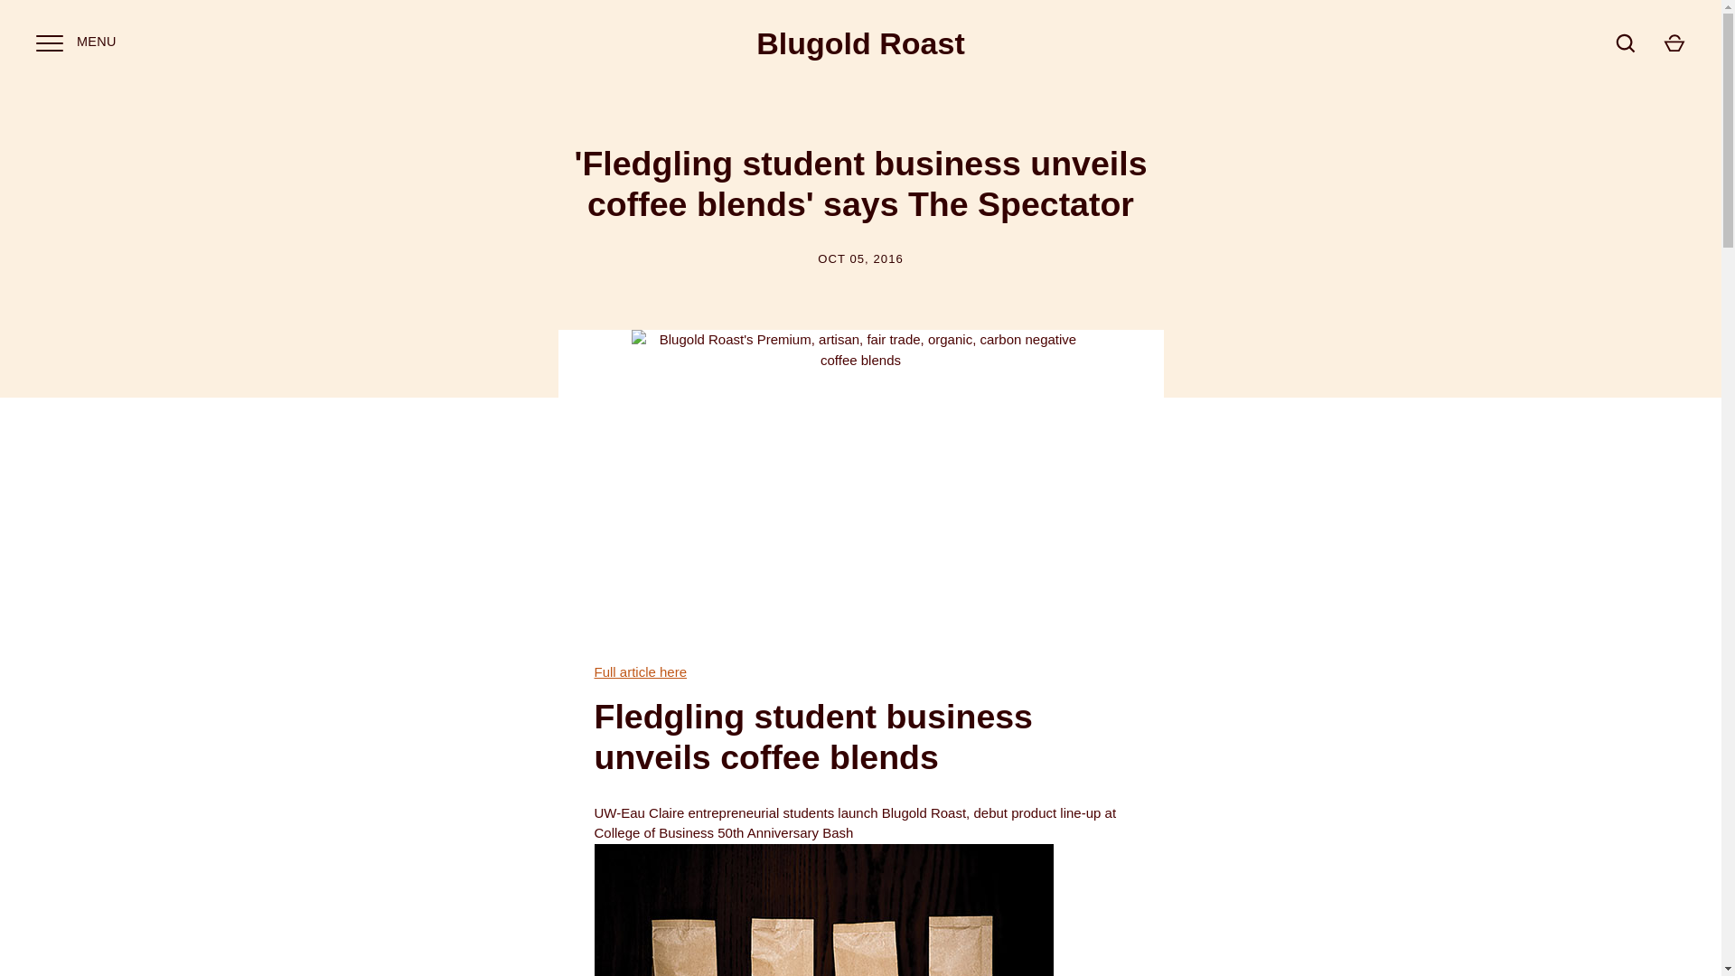  Describe the element at coordinates (49, 42) in the screenshot. I see `MENU` at that location.